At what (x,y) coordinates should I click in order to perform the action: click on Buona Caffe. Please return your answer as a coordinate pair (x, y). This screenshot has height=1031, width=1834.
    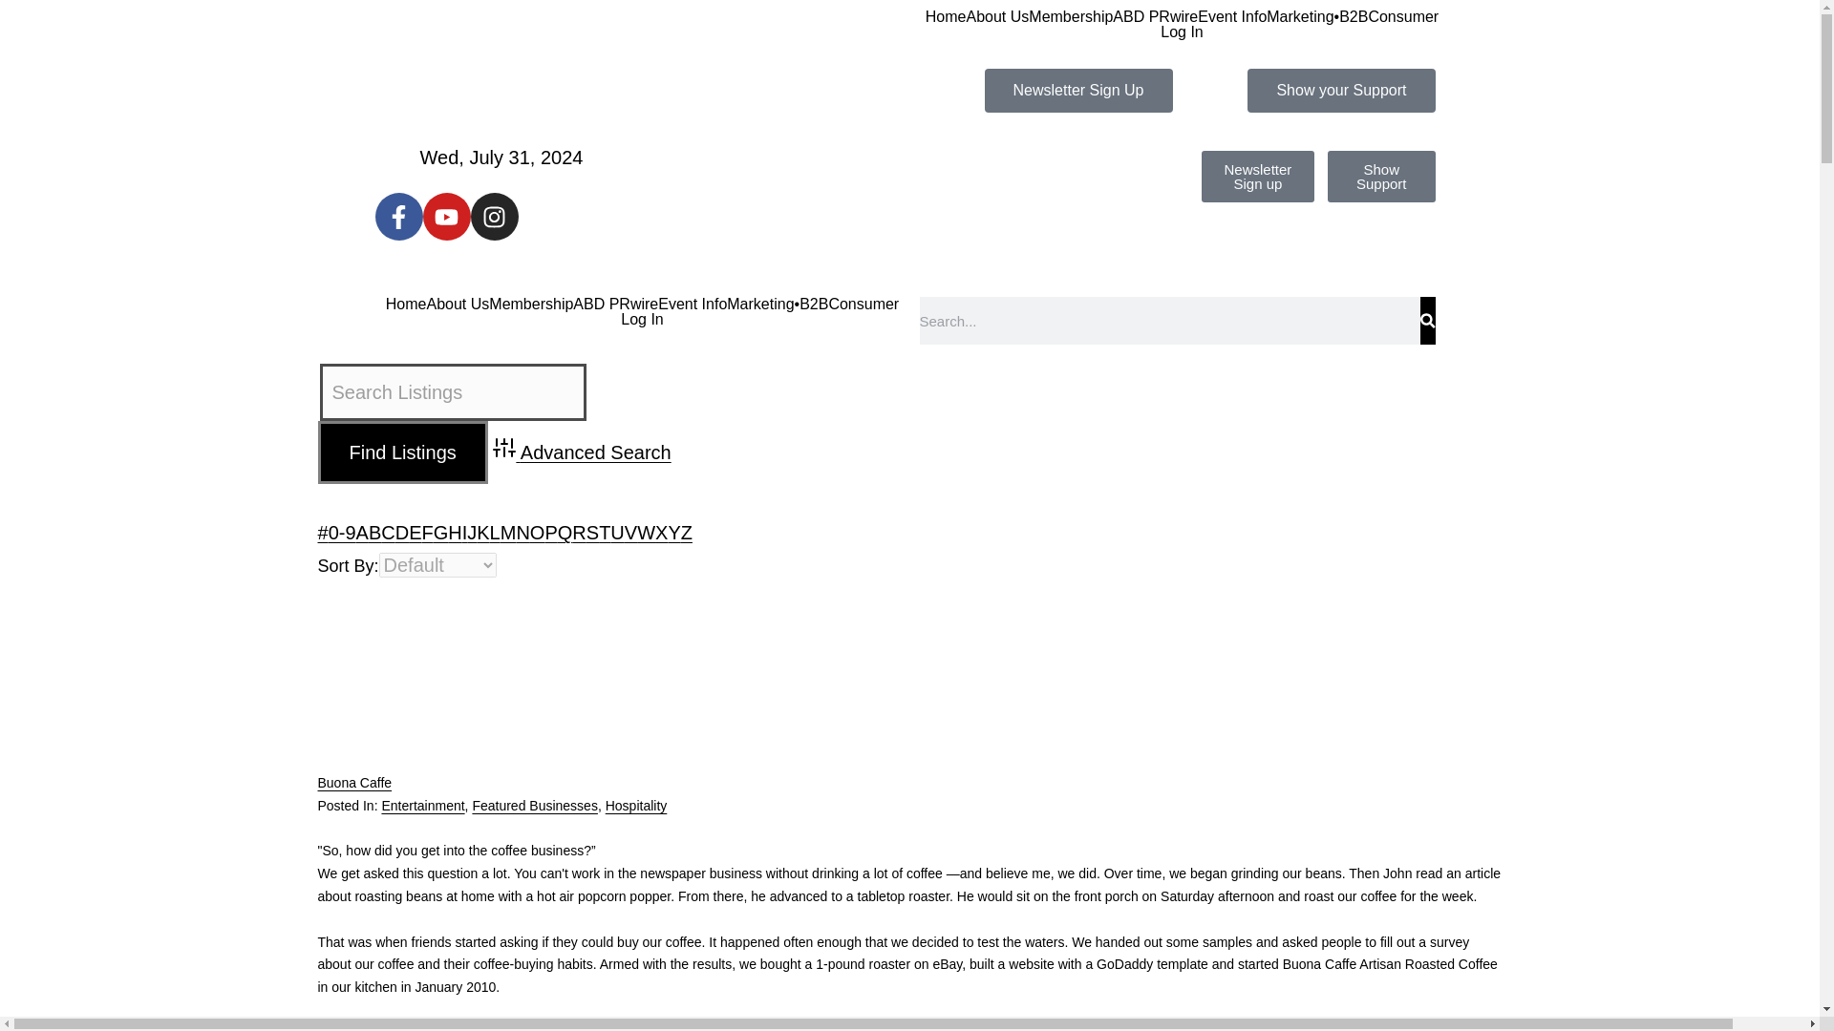
    Looking at the image, I should click on (604, 676).